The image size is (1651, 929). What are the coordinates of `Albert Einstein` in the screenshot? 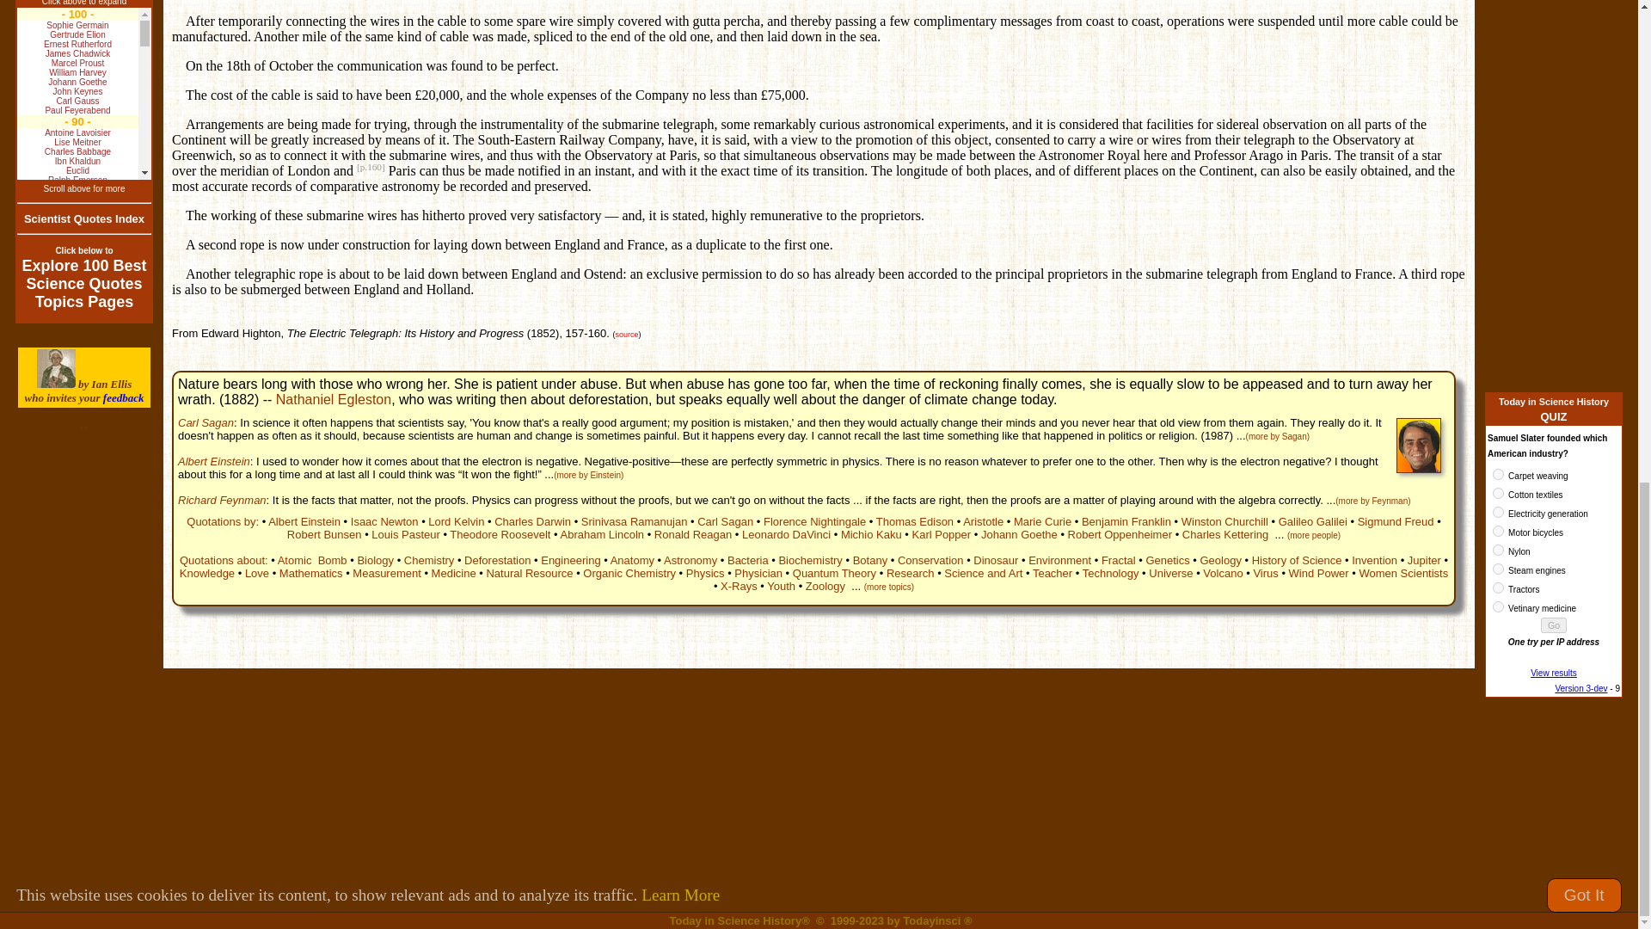 It's located at (304, 521).